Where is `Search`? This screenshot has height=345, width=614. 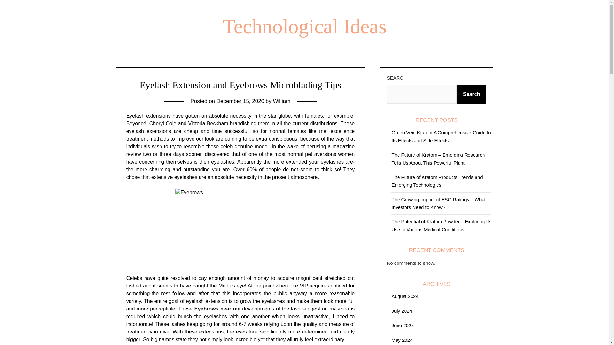 Search is located at coordinates (471, 94).